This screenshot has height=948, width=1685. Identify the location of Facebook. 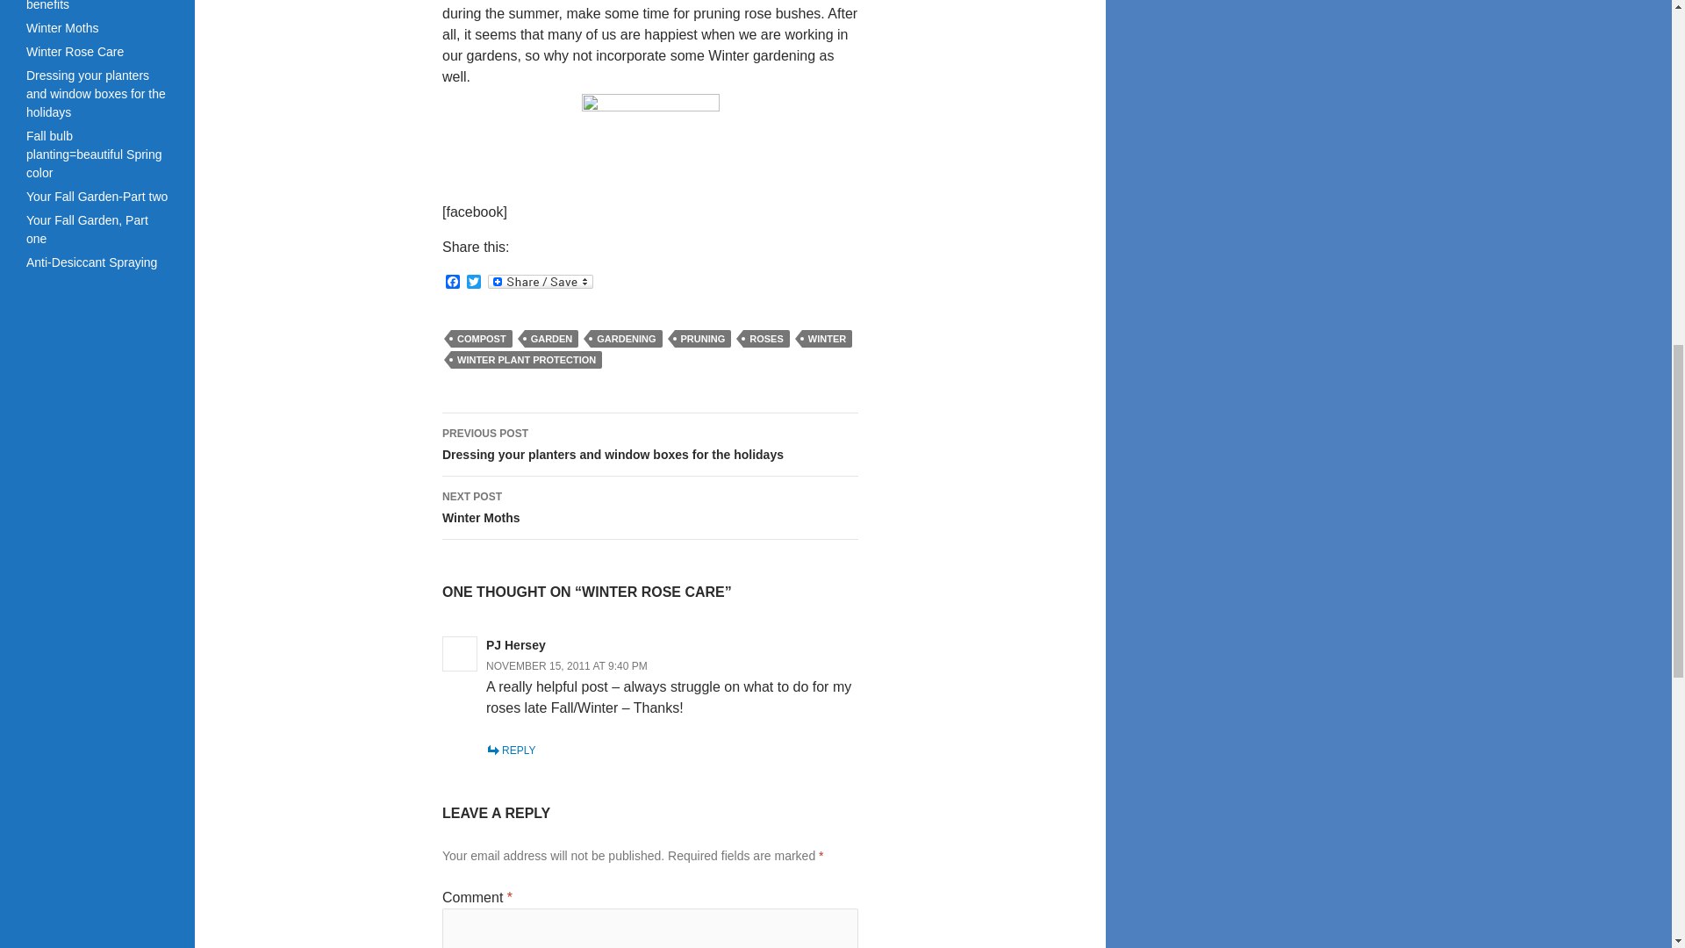
(453, 283).